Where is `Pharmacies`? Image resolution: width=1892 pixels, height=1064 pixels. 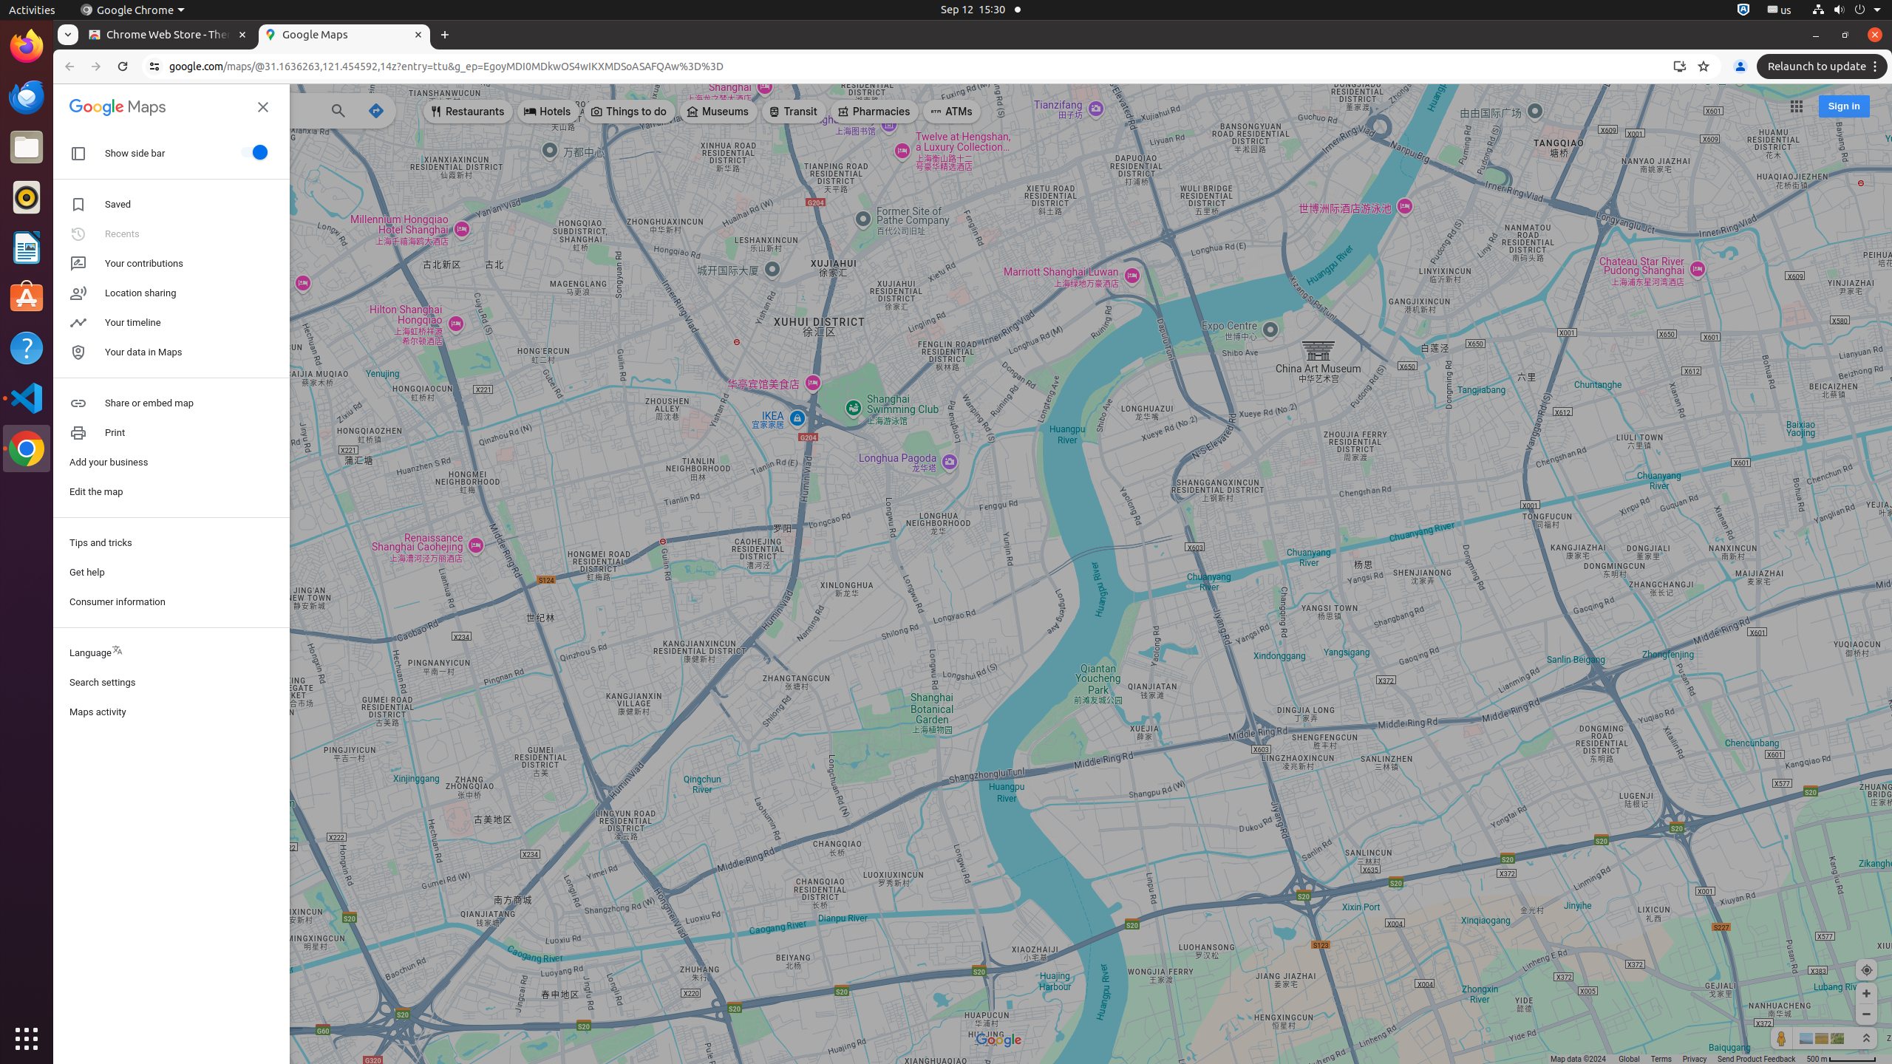 Pharmacies is located at coordinates (875, 112).